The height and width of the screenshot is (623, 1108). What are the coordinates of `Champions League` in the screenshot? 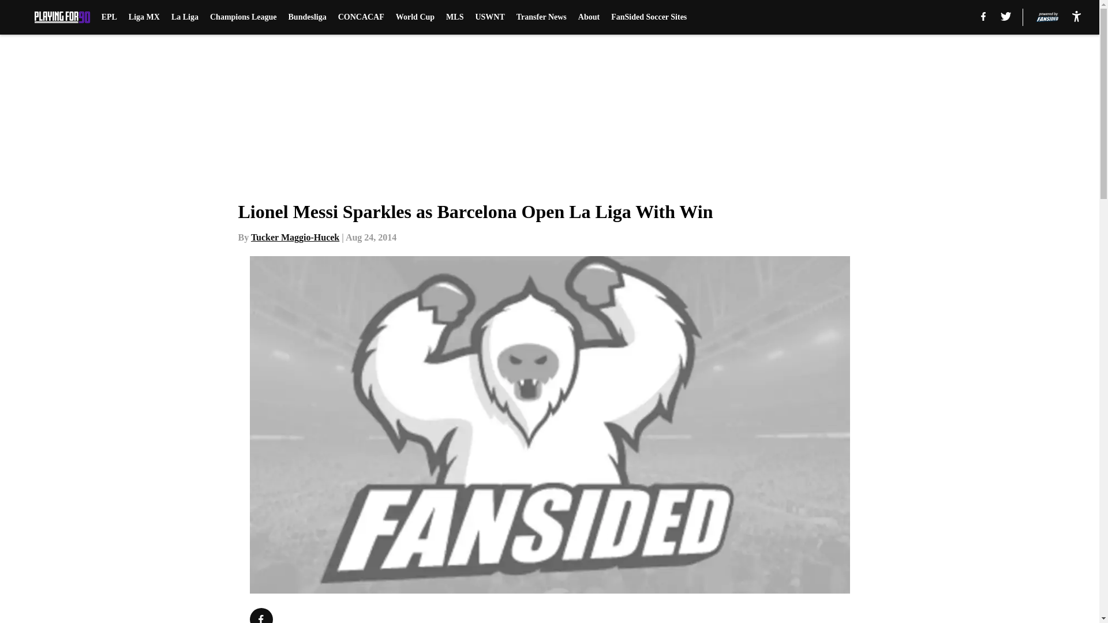 It's located at (244, 17).